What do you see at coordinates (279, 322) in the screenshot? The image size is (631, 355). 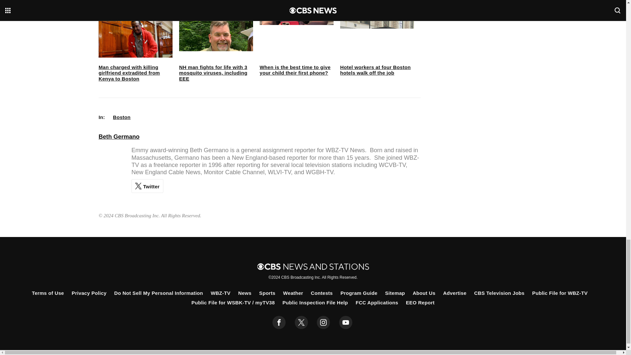 I see `facebook` at bounding box center [279, 322].